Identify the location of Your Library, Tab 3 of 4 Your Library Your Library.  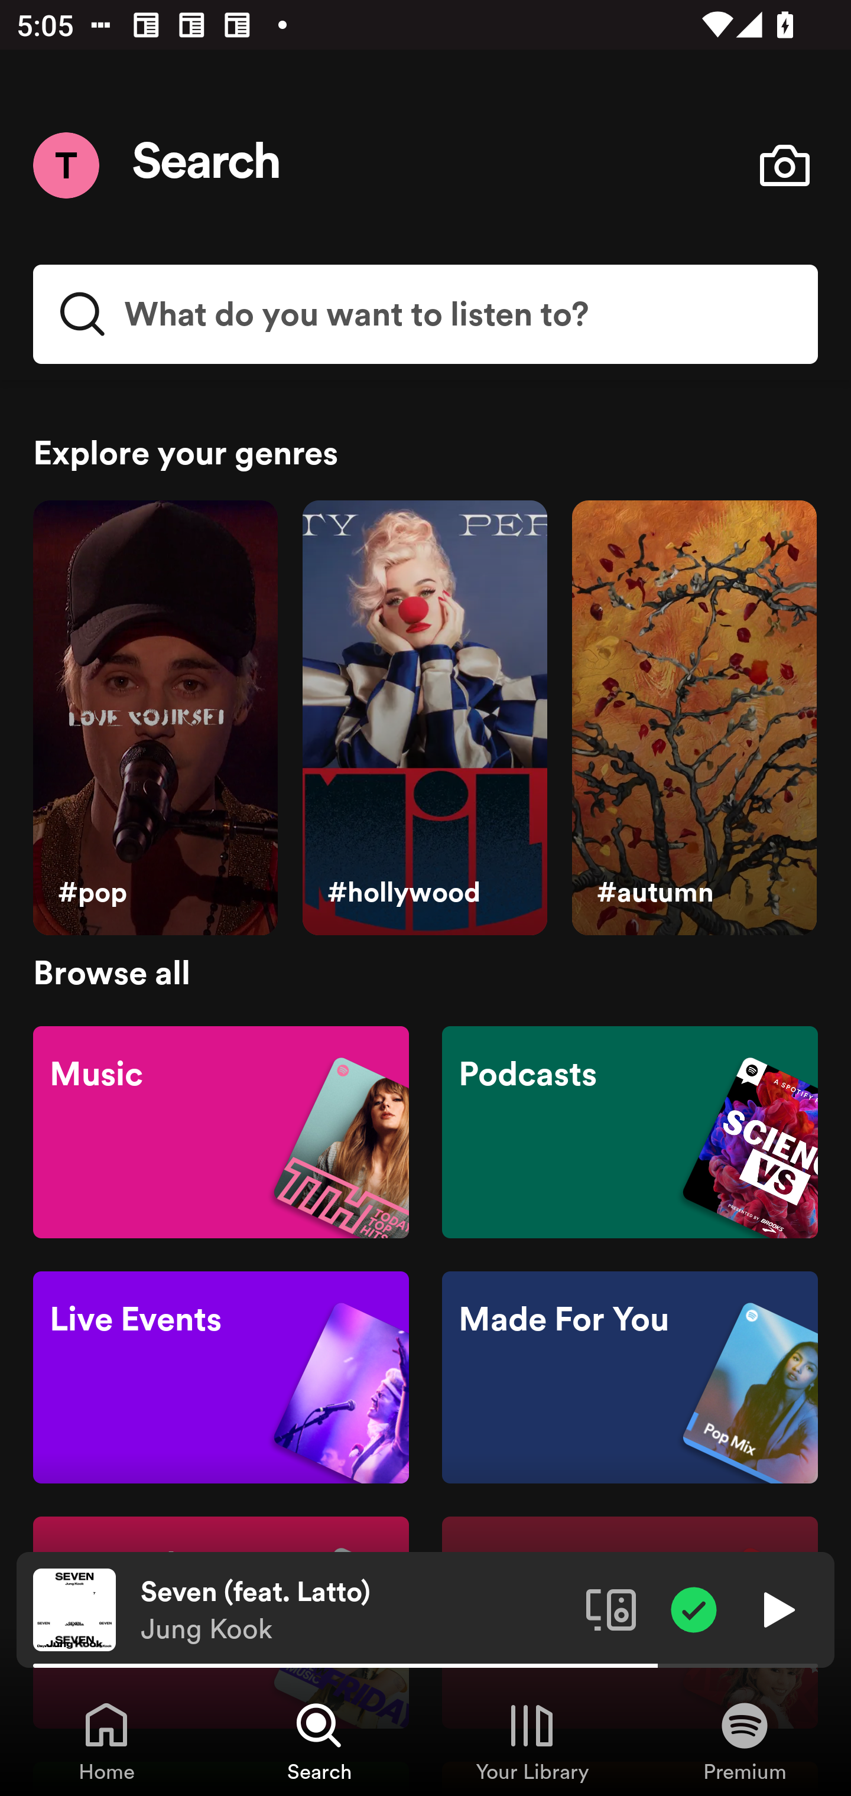
(532, 1740).